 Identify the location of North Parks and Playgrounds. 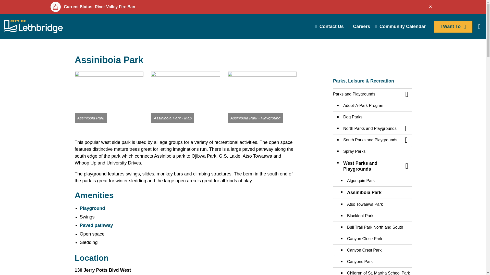
(367, 128).